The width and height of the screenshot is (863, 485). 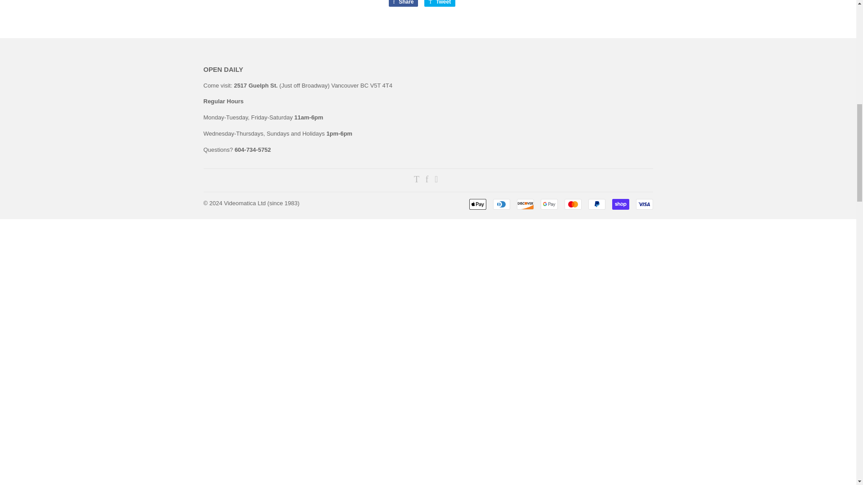 I want to click on Shop Pay, so click(x=620, y=204).